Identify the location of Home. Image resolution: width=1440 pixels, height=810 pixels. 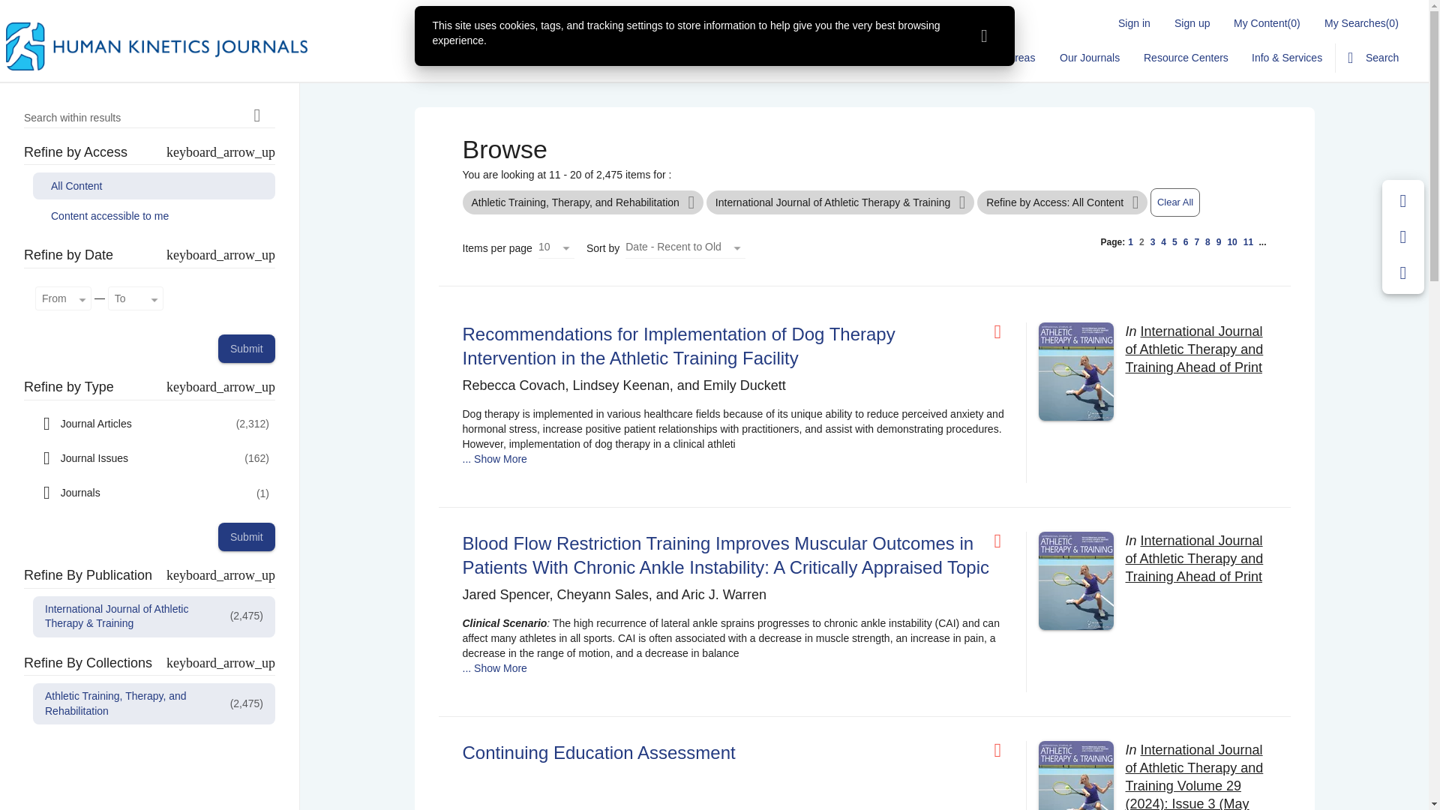
(735, 58).